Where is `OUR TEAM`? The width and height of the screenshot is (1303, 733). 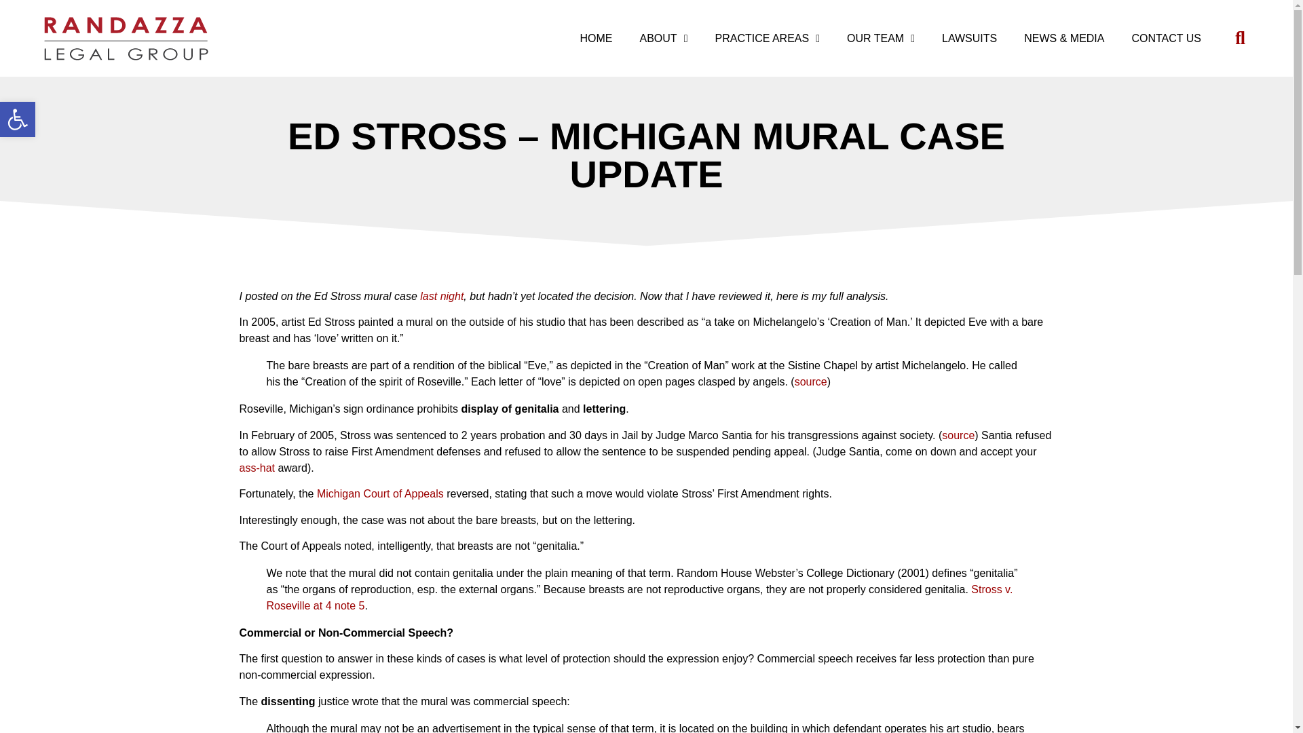
OUR TEAM is located at coordinates (597, 38).